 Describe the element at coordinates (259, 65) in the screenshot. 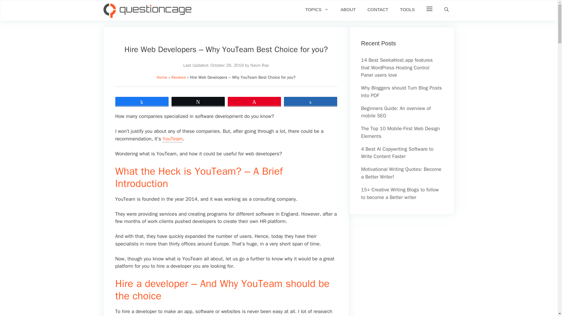

I see `Navin Rao` at that location.